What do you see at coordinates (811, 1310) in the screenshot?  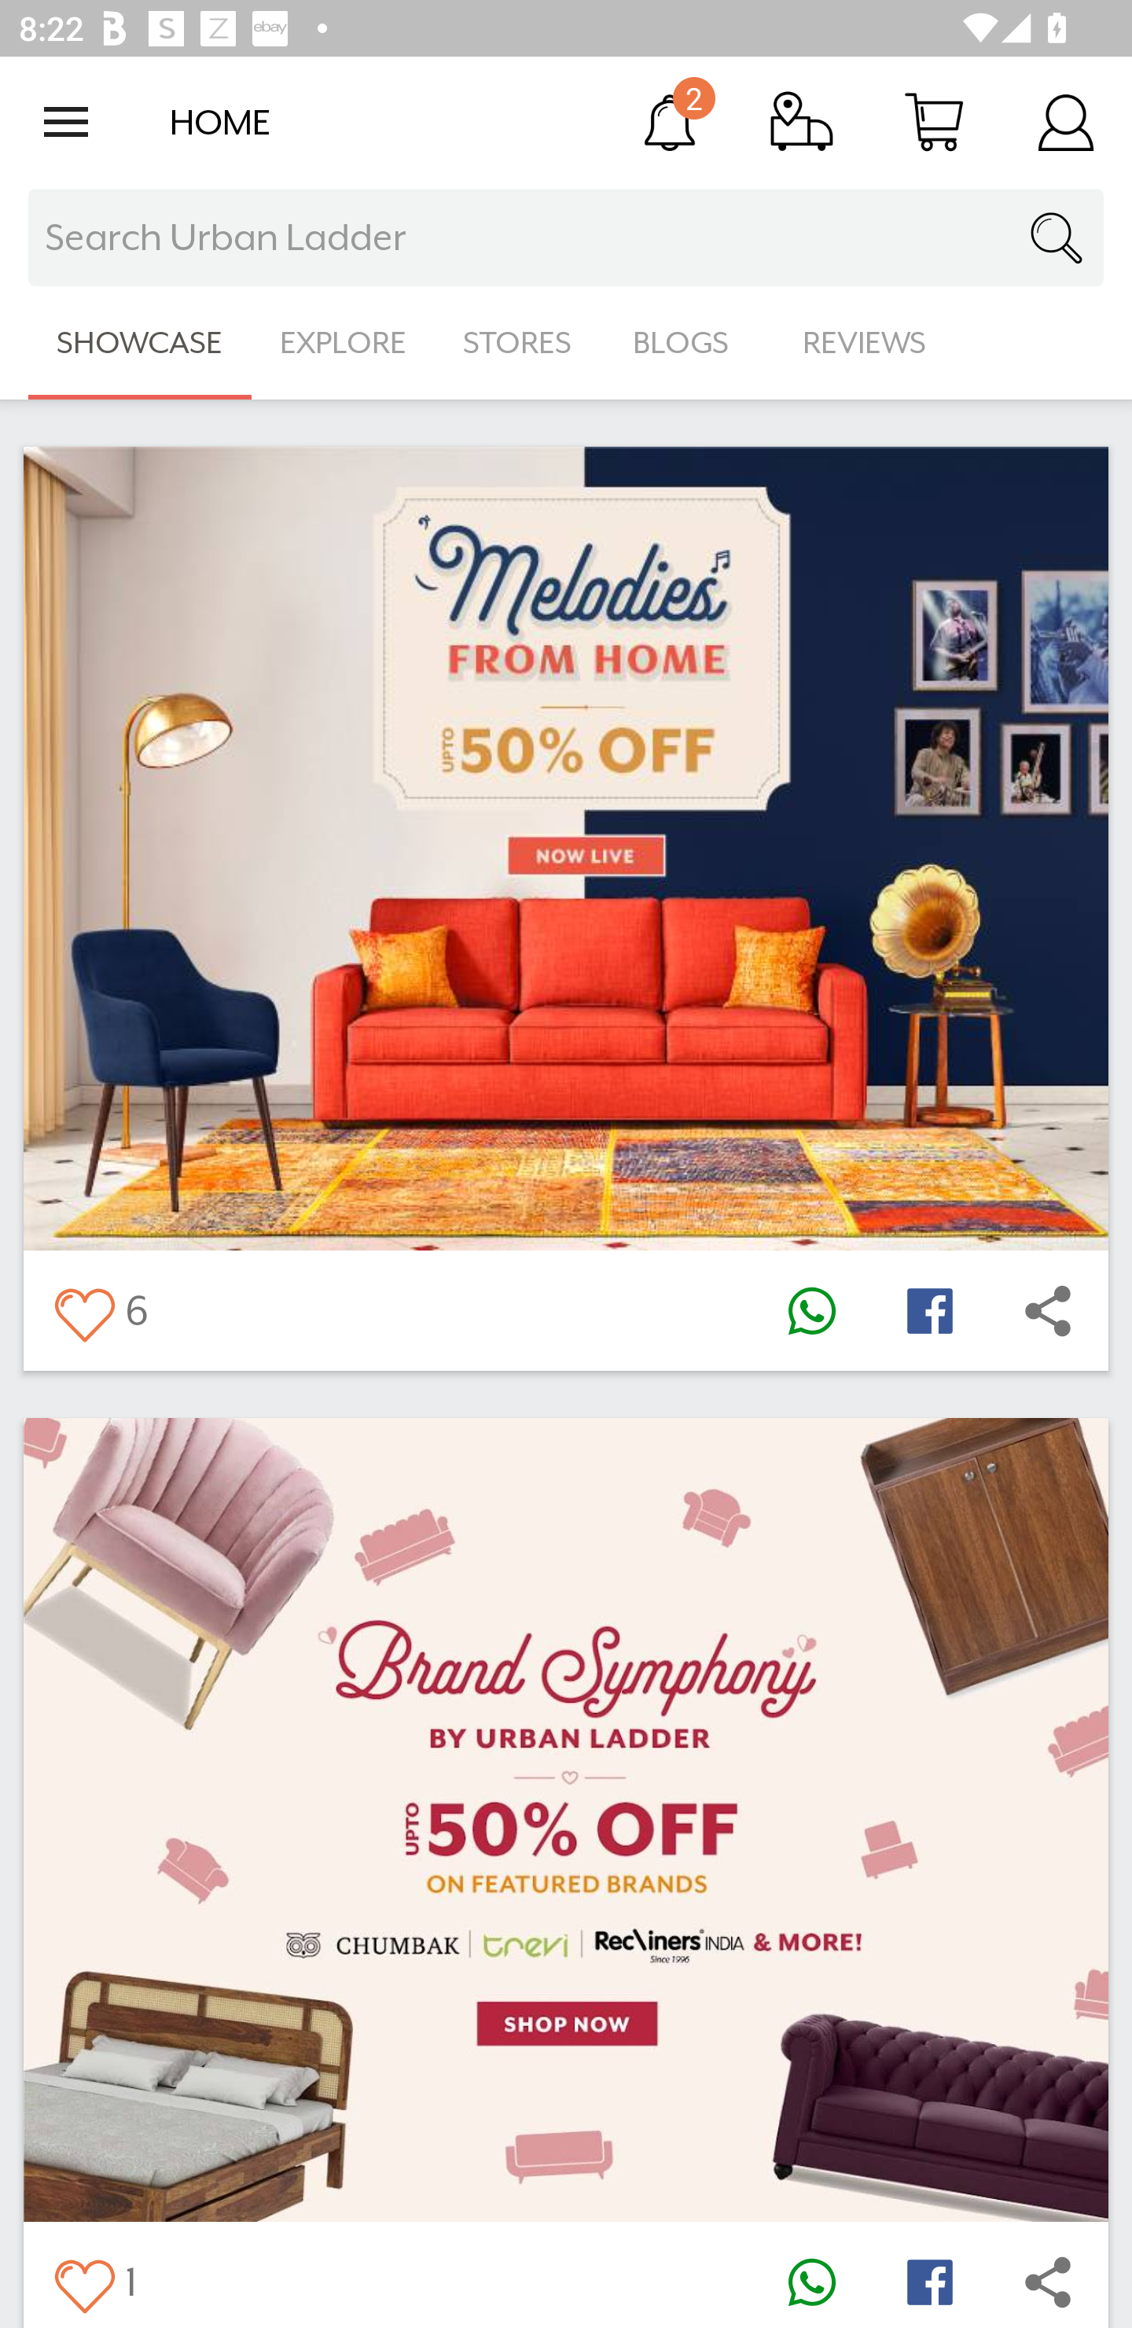 I see `` at bounding box center [811, 1310].